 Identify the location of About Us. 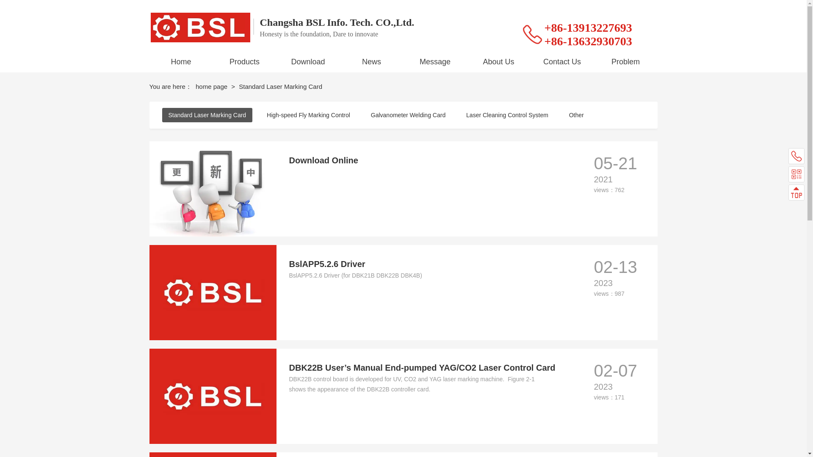
(499, 61).